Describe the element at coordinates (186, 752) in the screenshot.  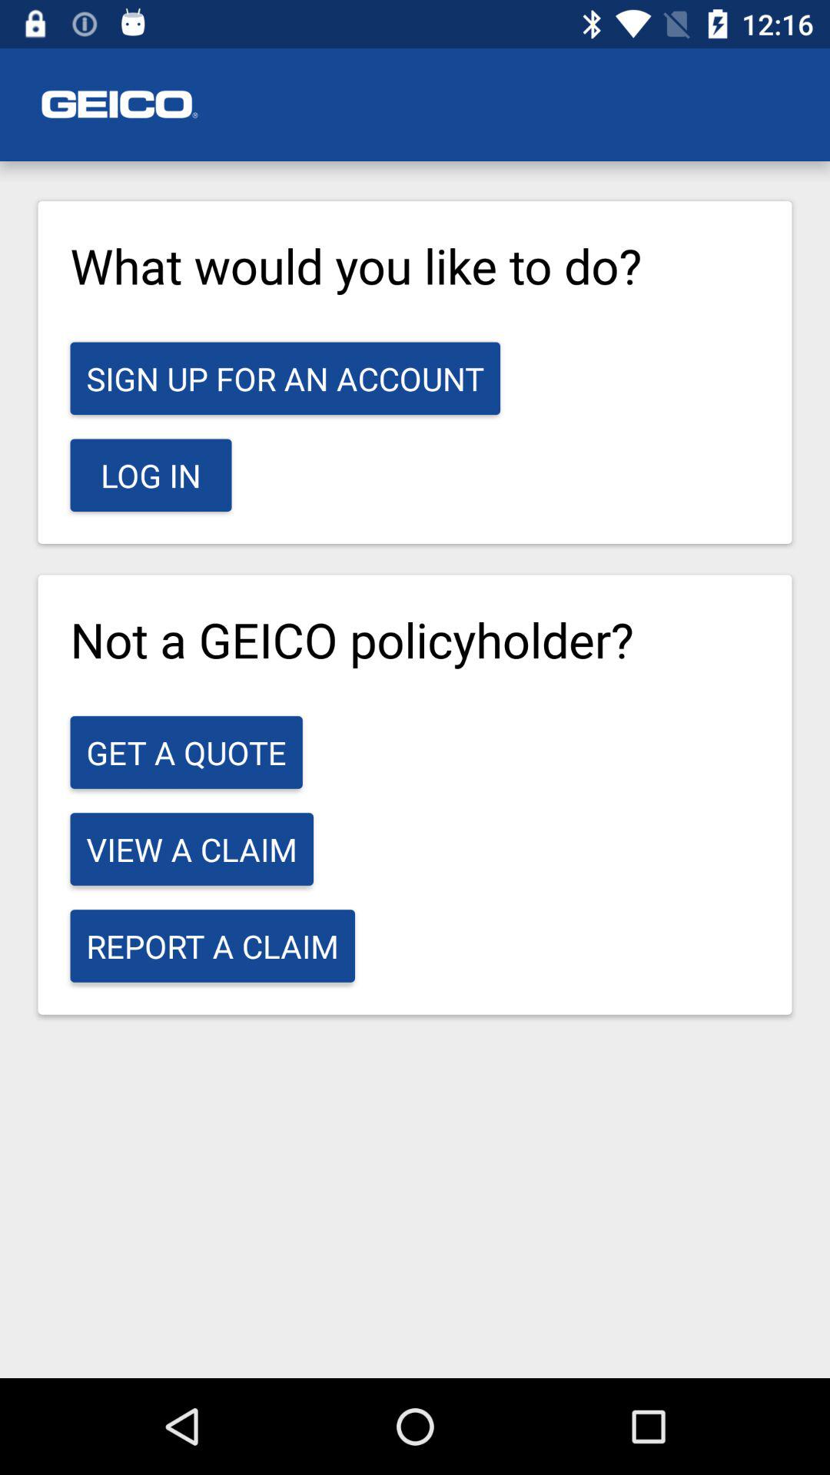
I see `turn off icon below the not a geico icon` at that location.